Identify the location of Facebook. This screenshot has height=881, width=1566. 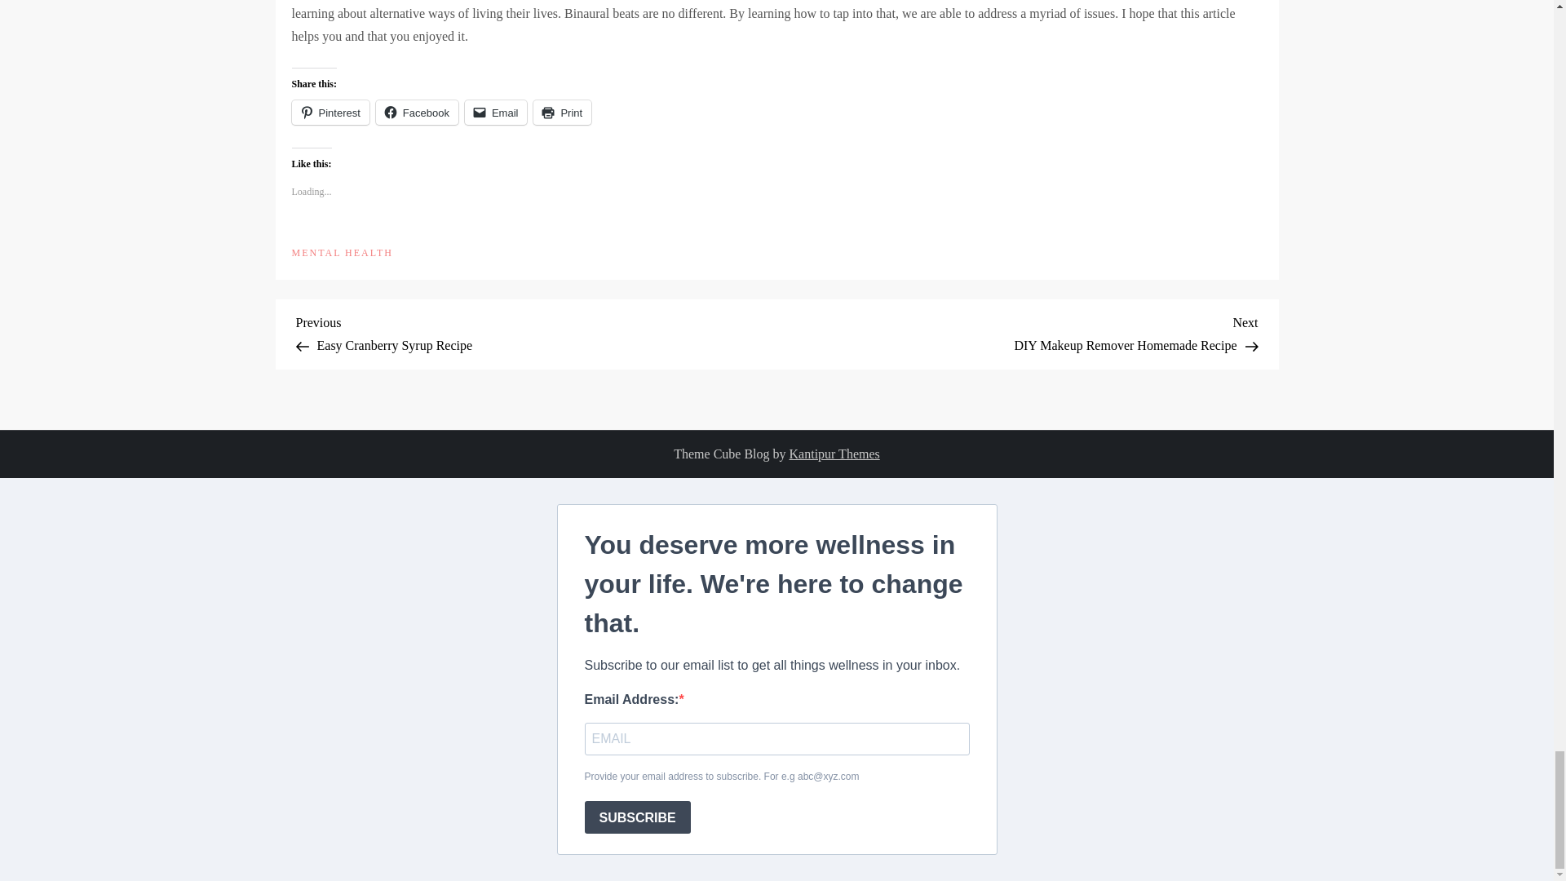
(417, 113).